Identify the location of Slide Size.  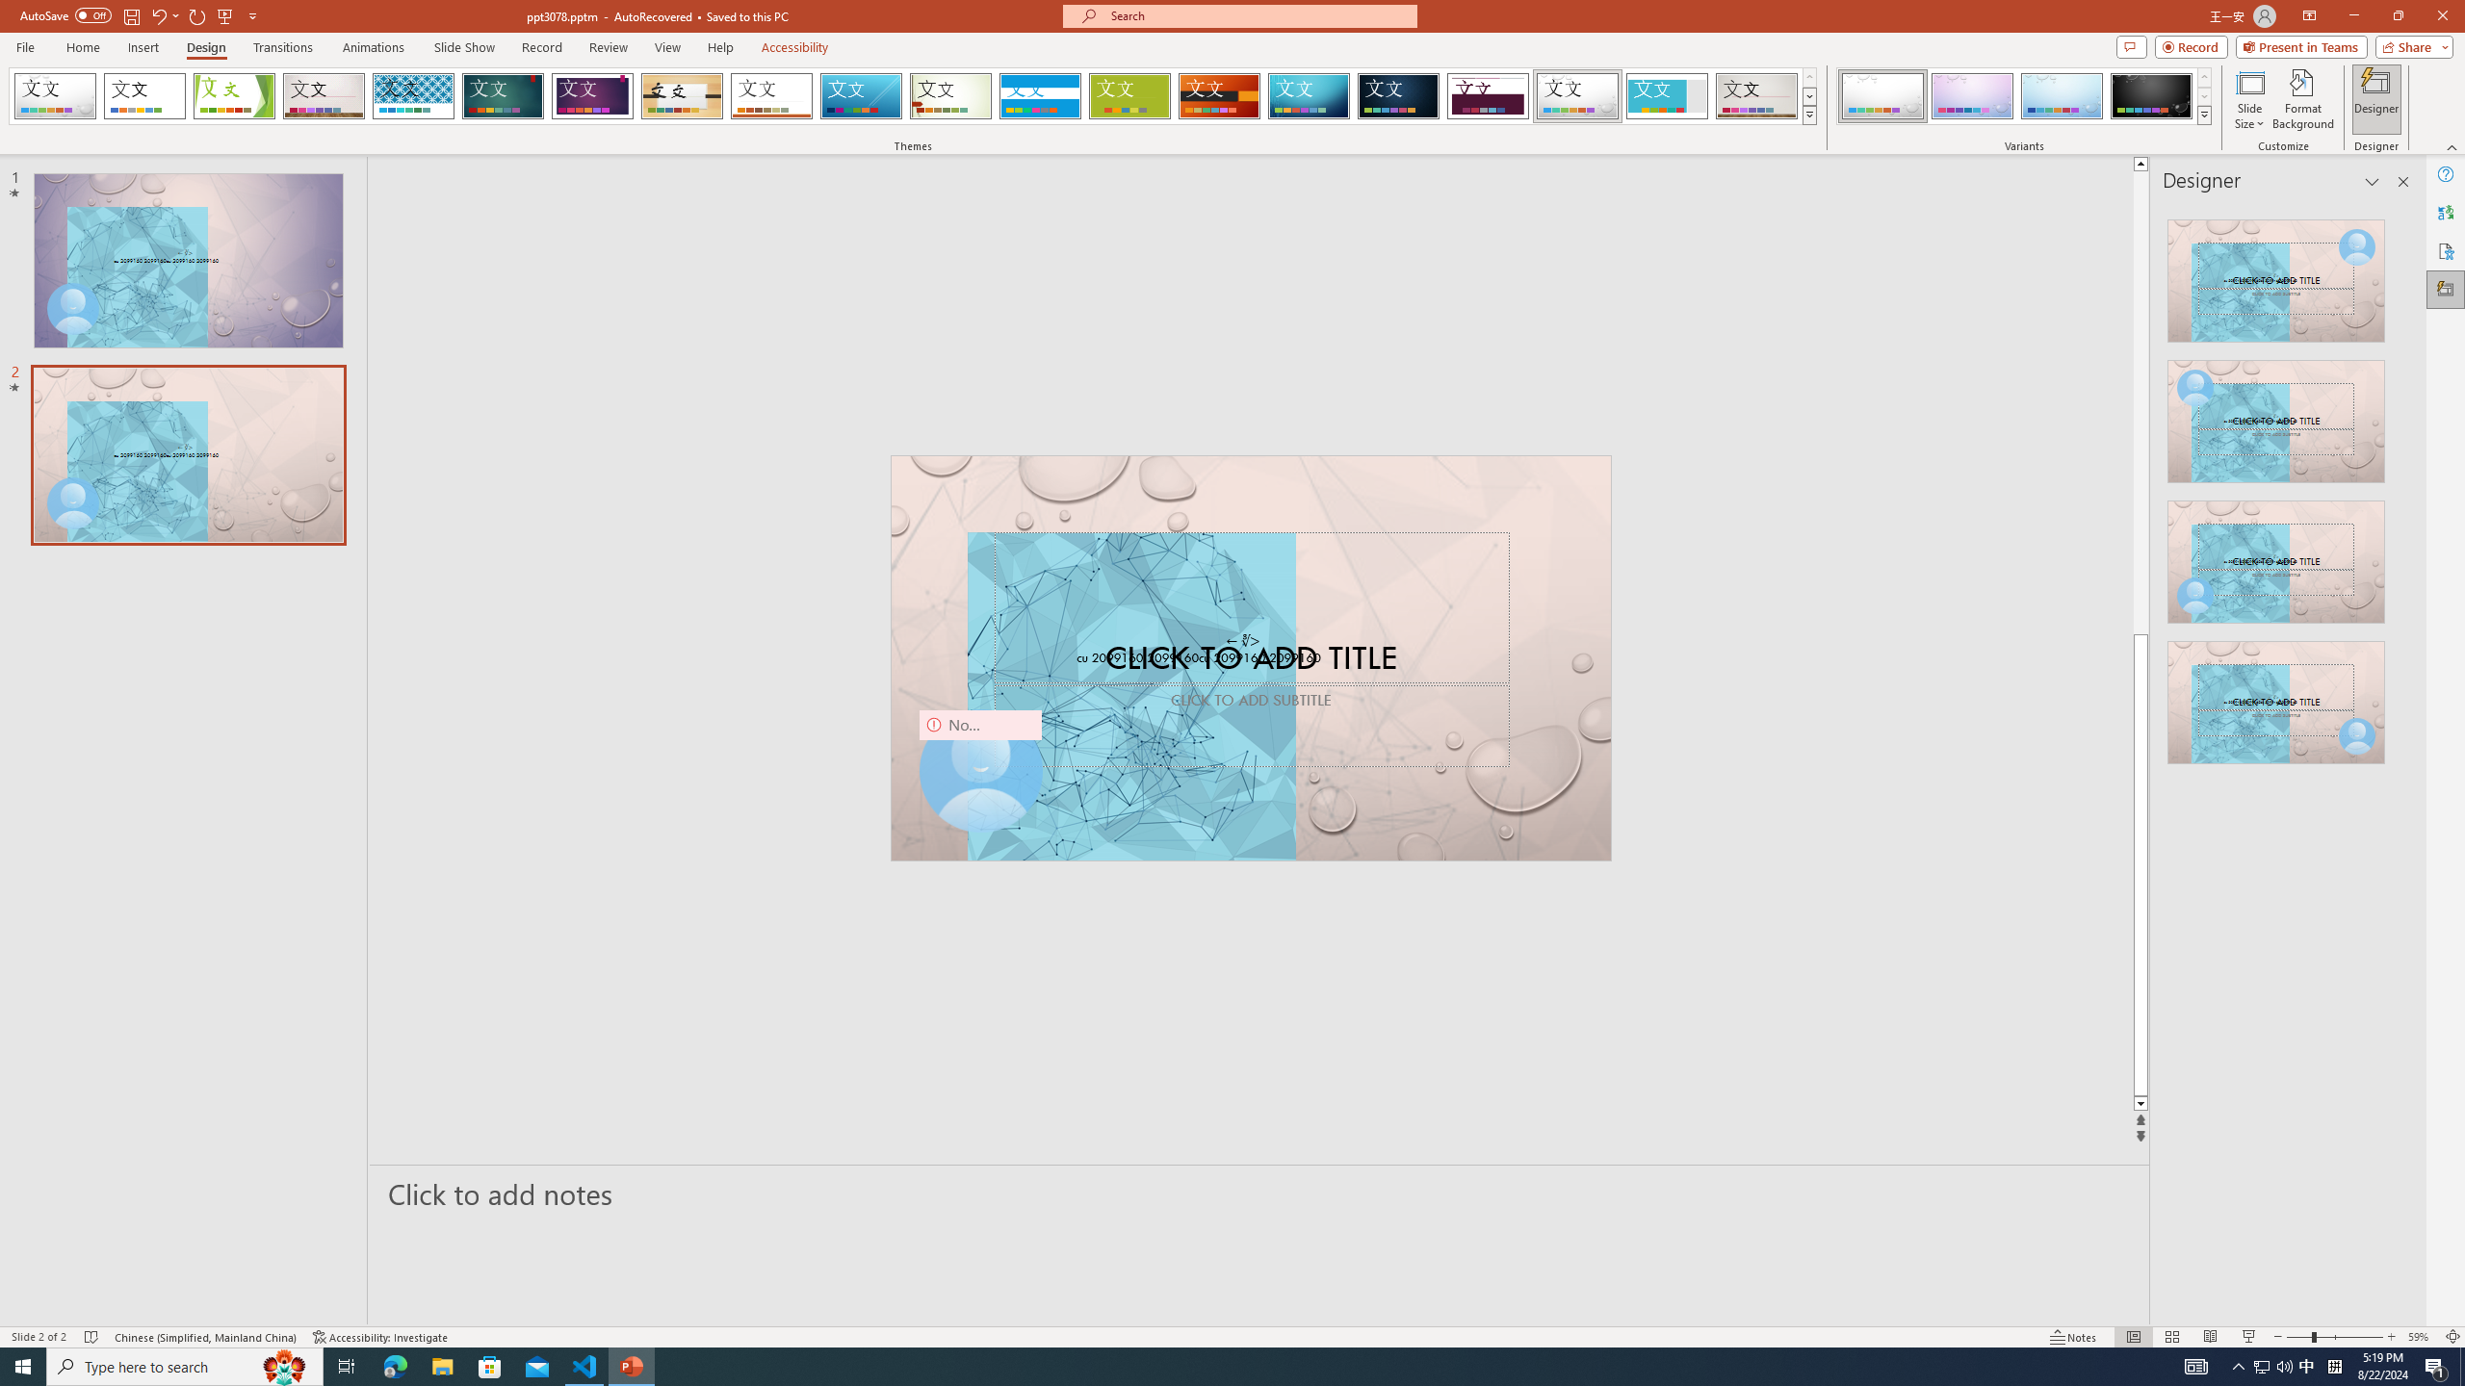
(2249, 99).